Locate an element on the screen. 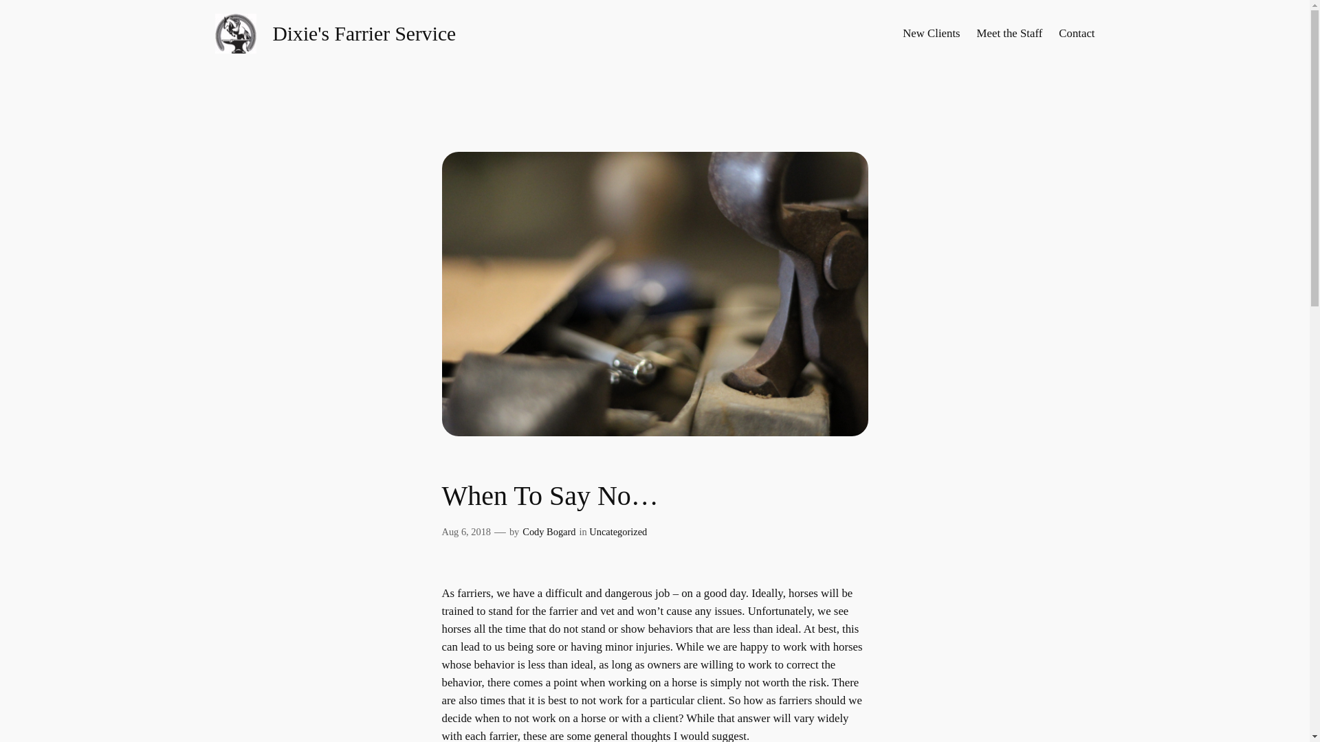 The height and width of the screenshot is (742, 1320). Dixie's Farrier Service is located at coordinates (363, 33).